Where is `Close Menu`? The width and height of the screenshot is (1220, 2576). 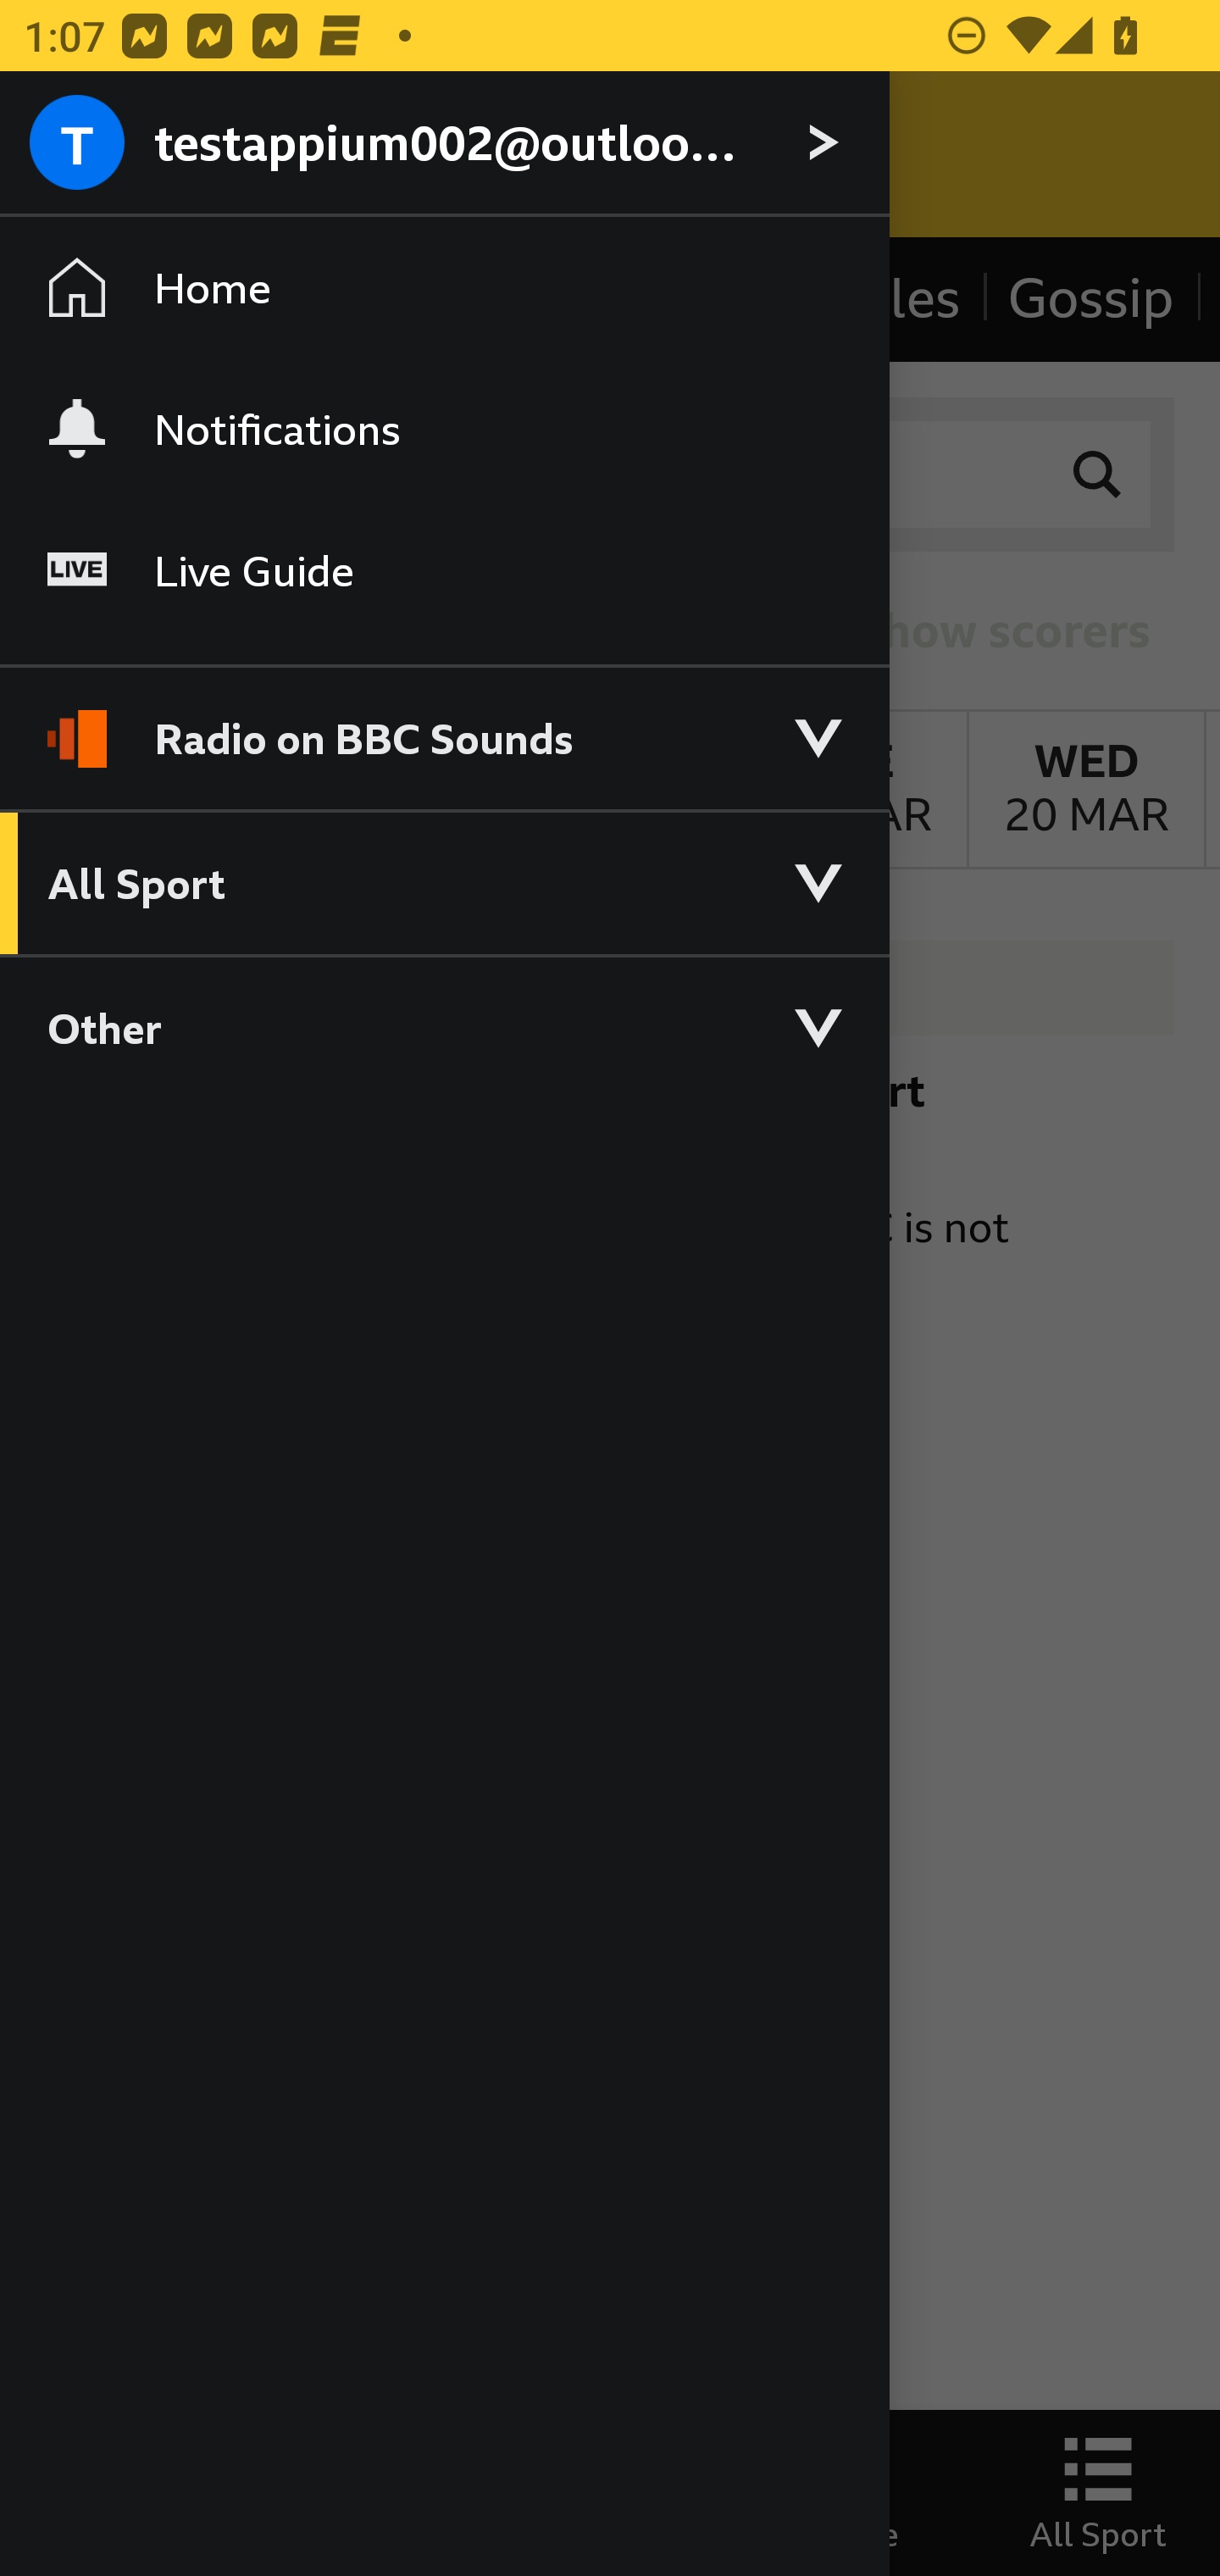
Close Menu is located at coordinates (83, 154).